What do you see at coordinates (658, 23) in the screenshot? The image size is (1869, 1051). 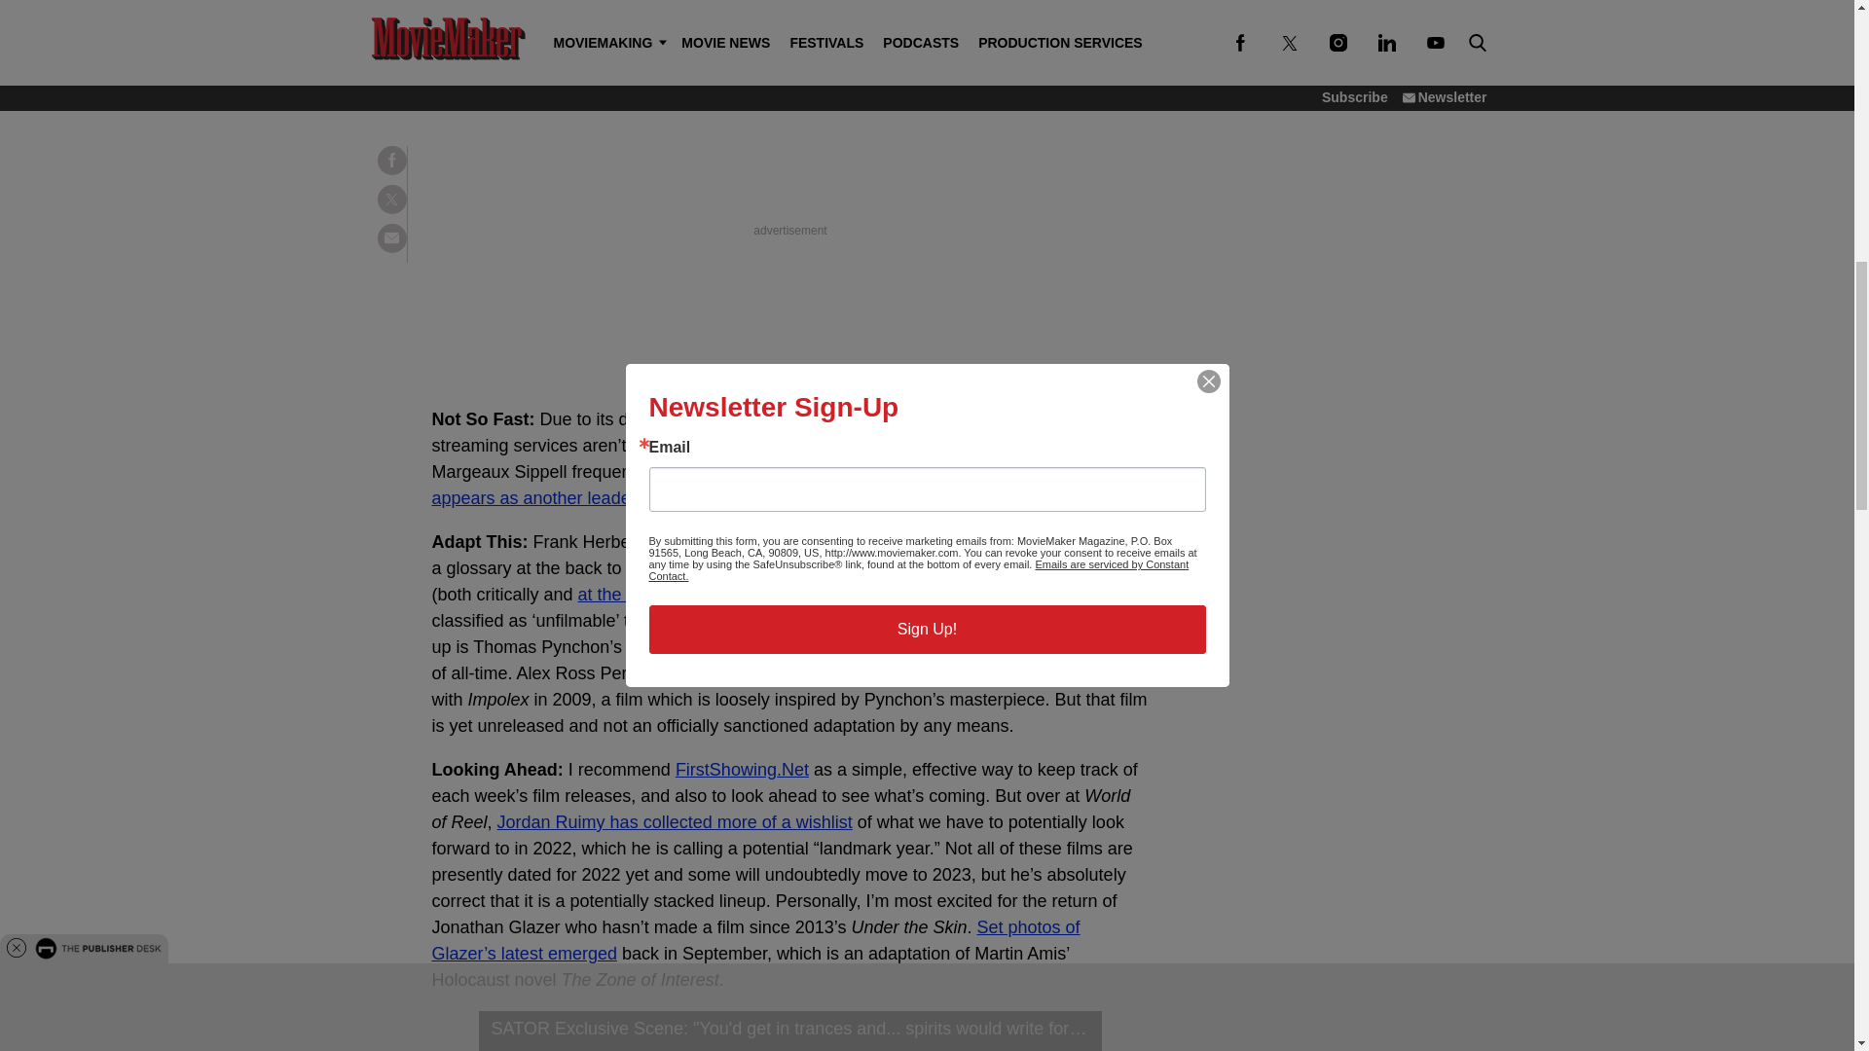 I see `Steven Soderbergh love` at bounding box center [658, 23].